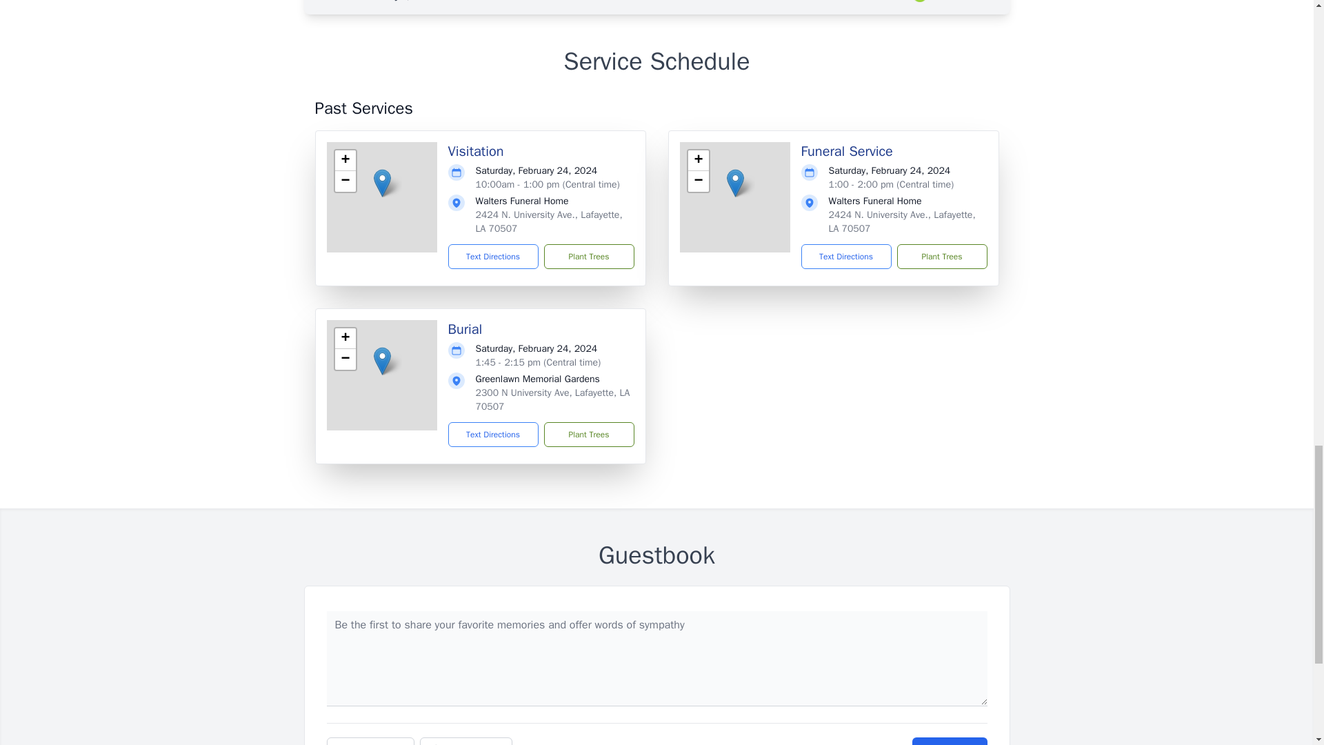 Image resolution: width=1324 pixels, height=745 pixels. Describe the element at coordinates (549, 222) in the screenshot. I see `2424 N. University Ave., Lafayette, LA 70507` at that location.